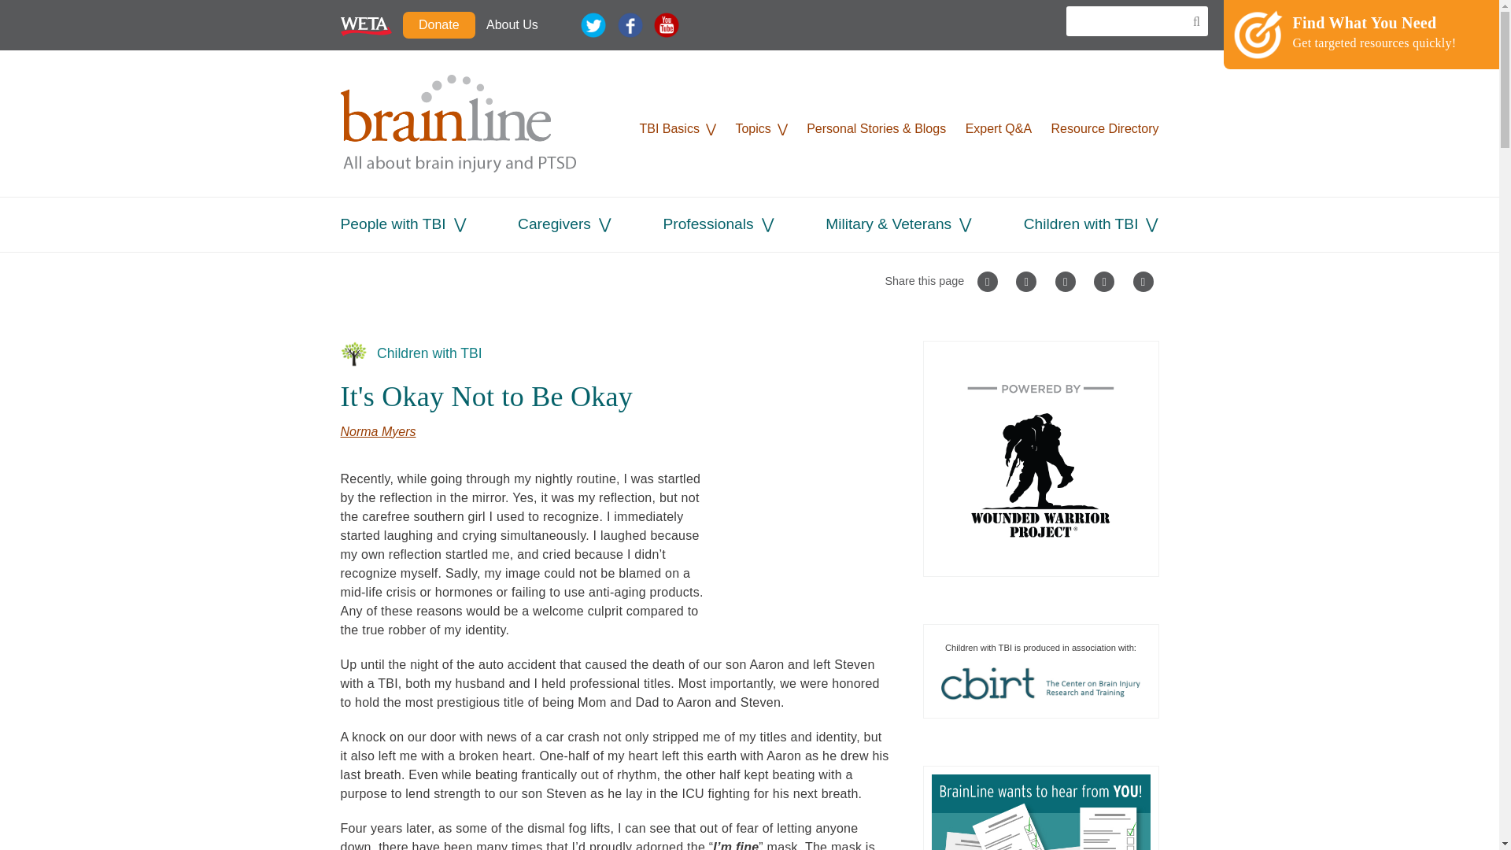 Image resolution: width=1511 pixels, height=850 pixels. What do you see at coordinates (752, 128) in the screenshot?
I see `Topics` at bounding box center [752, 128].